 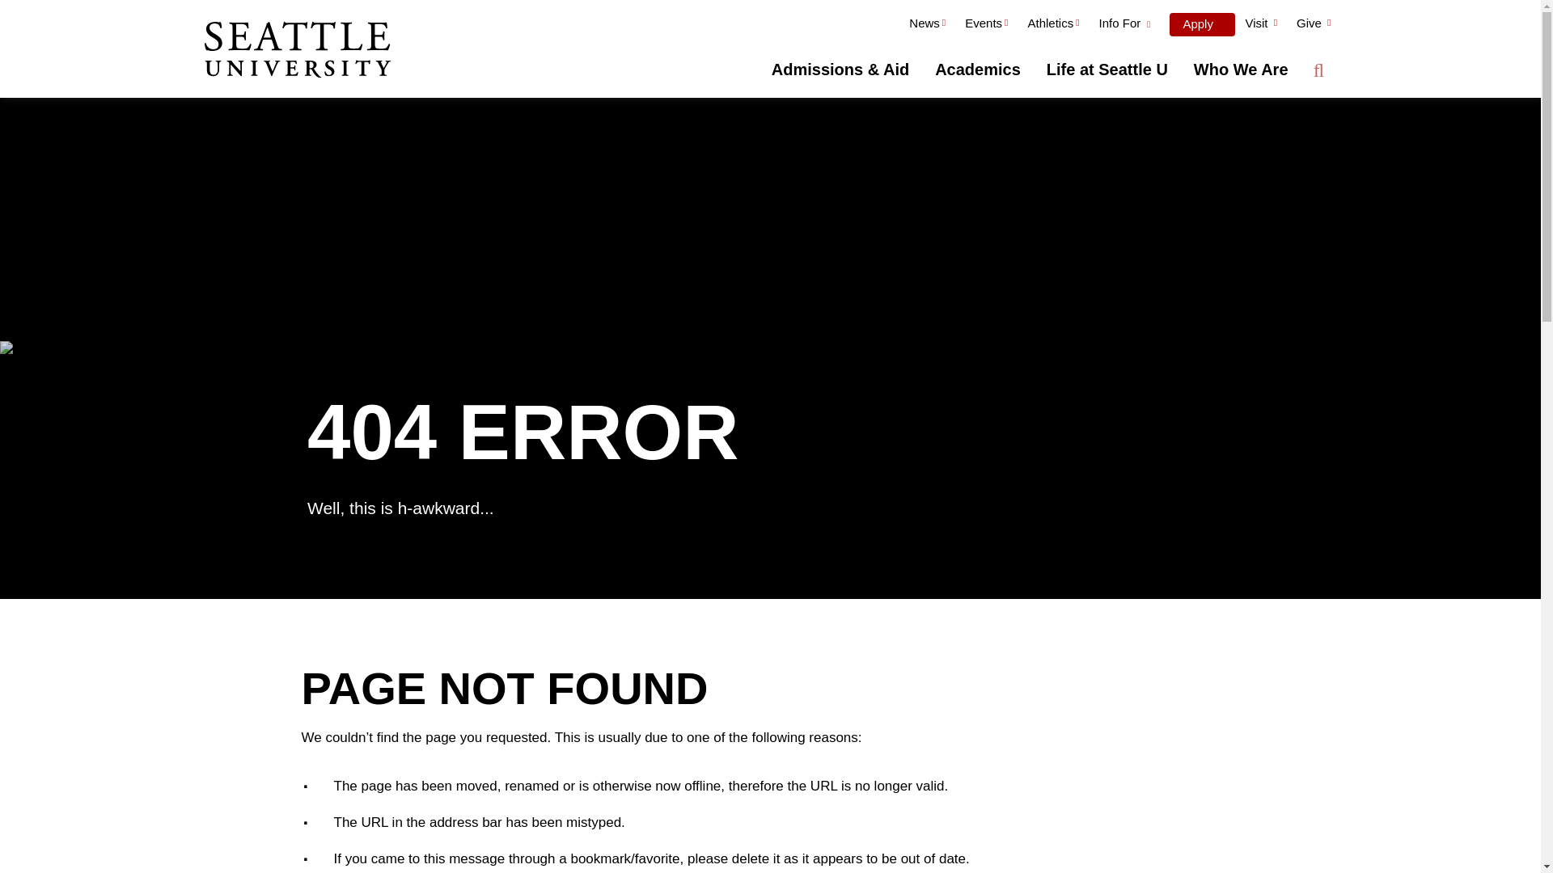 I want to click on Events, so click(x=985, y=25).